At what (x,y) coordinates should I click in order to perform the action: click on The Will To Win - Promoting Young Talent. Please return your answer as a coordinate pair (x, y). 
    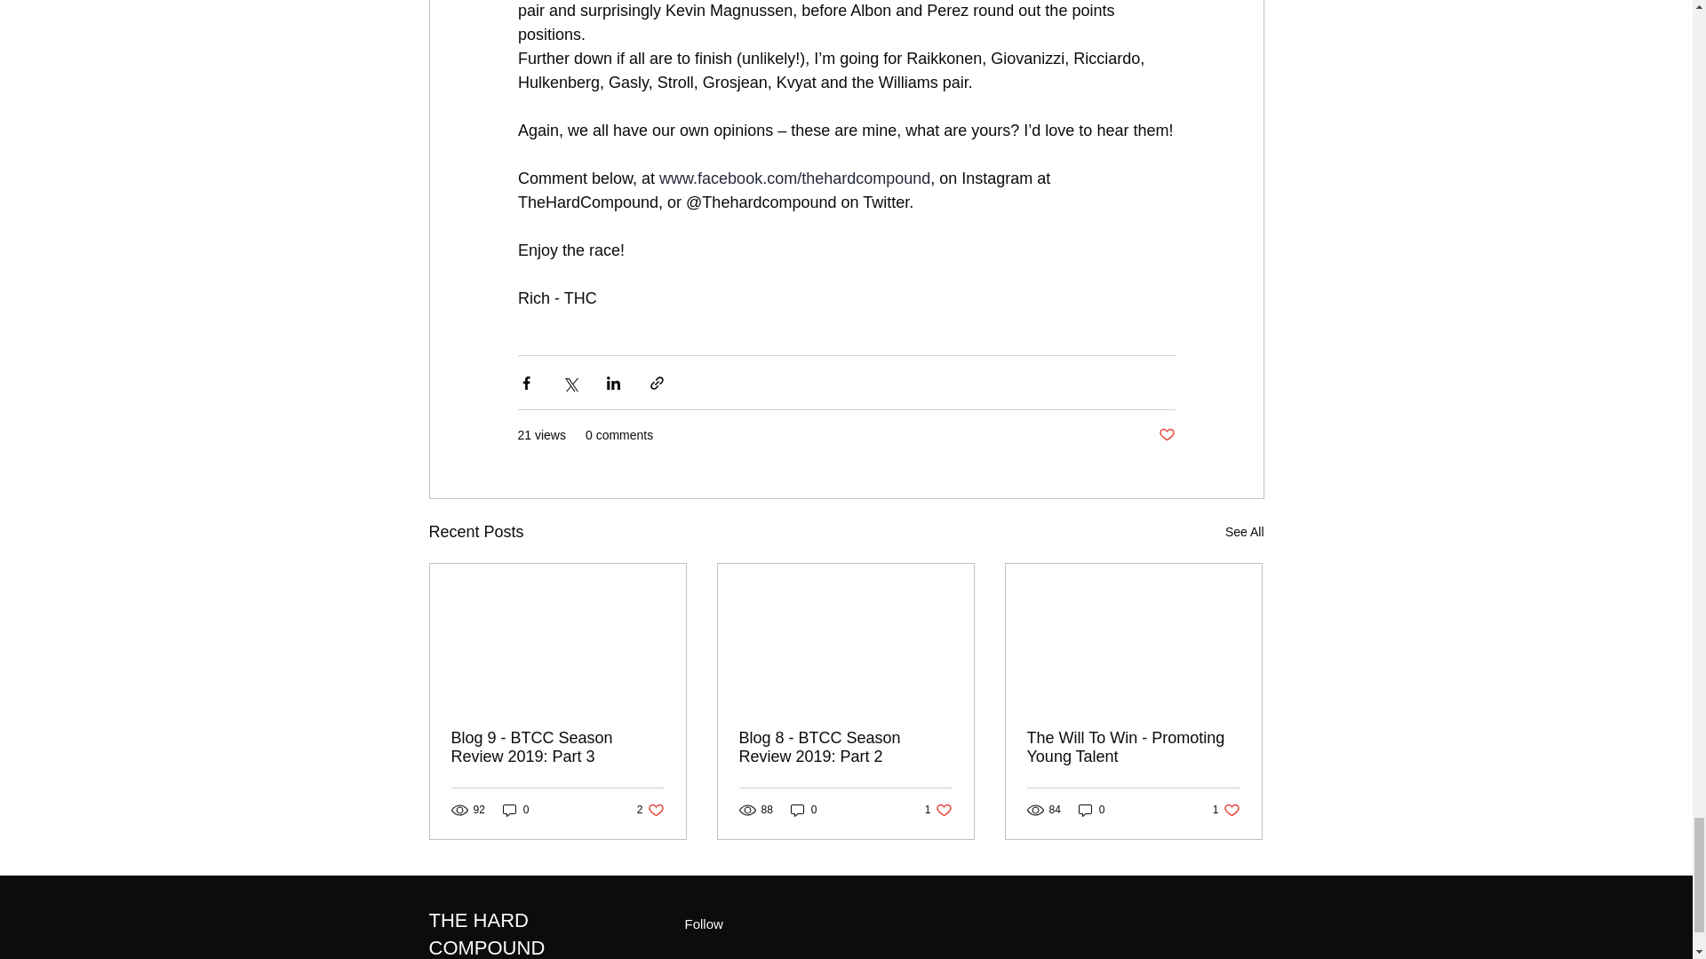
    Looking at the image, I should click on (650, 810).